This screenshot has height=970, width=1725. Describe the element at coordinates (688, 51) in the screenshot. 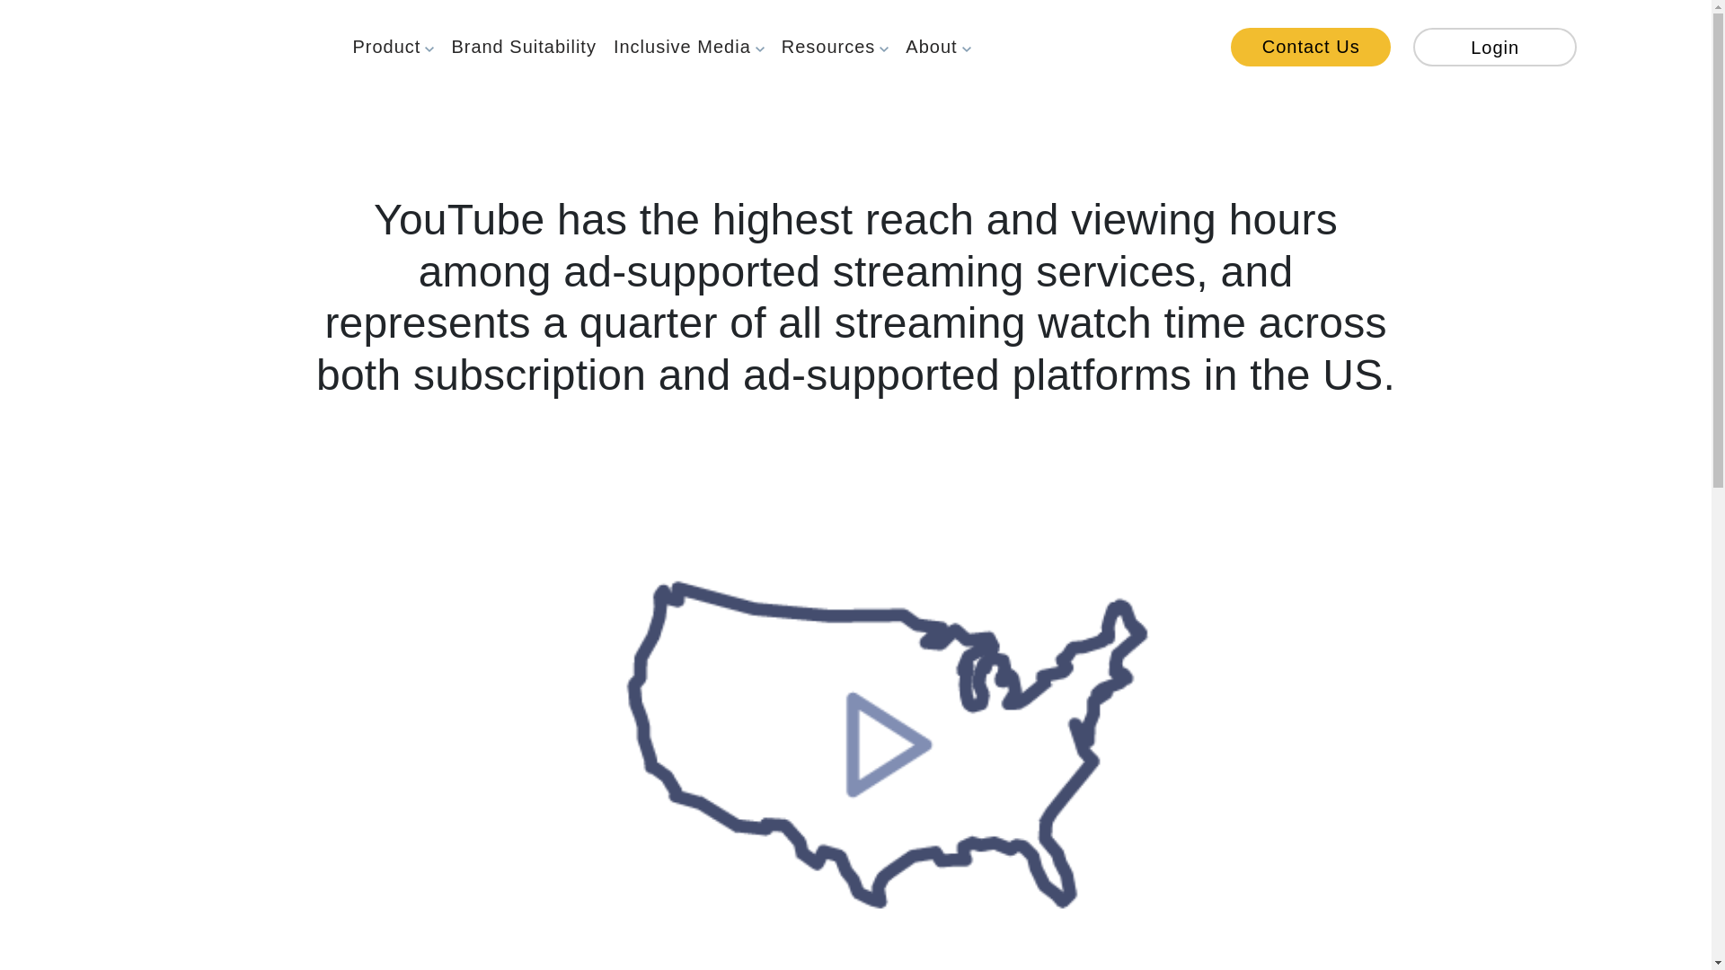

I see `Inclusive Media` at that location.